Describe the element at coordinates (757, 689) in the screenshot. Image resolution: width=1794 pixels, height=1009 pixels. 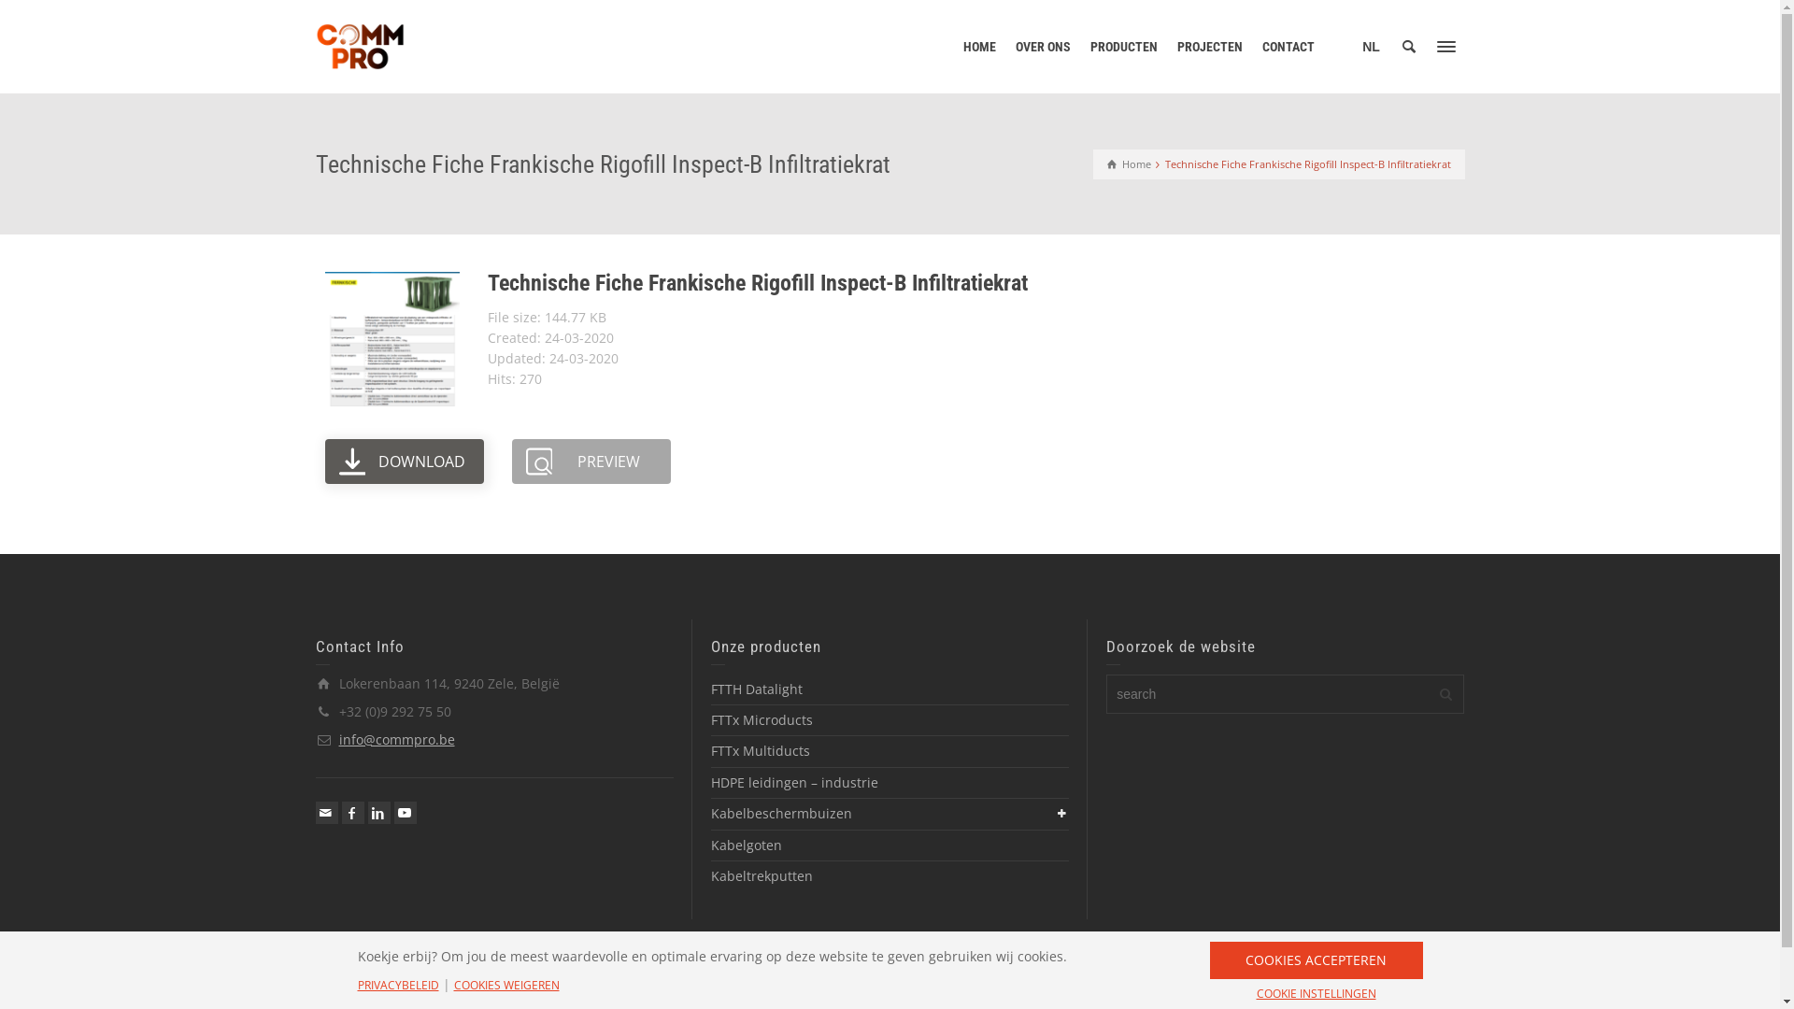
I see `FTTH Datalight` at that location.